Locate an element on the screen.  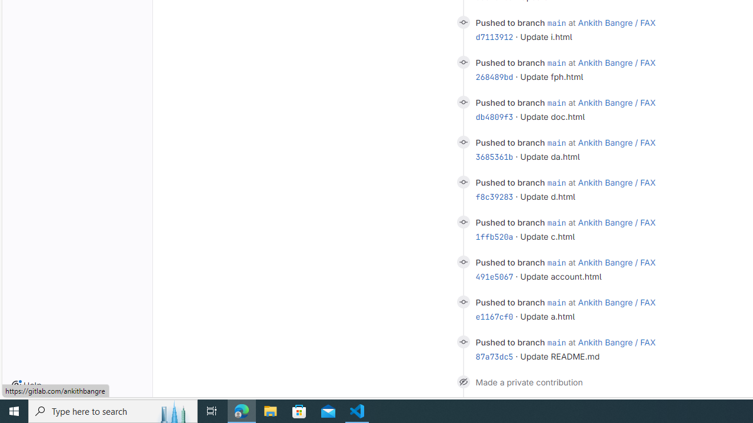
268489bd is located at coordinates (494, 76).